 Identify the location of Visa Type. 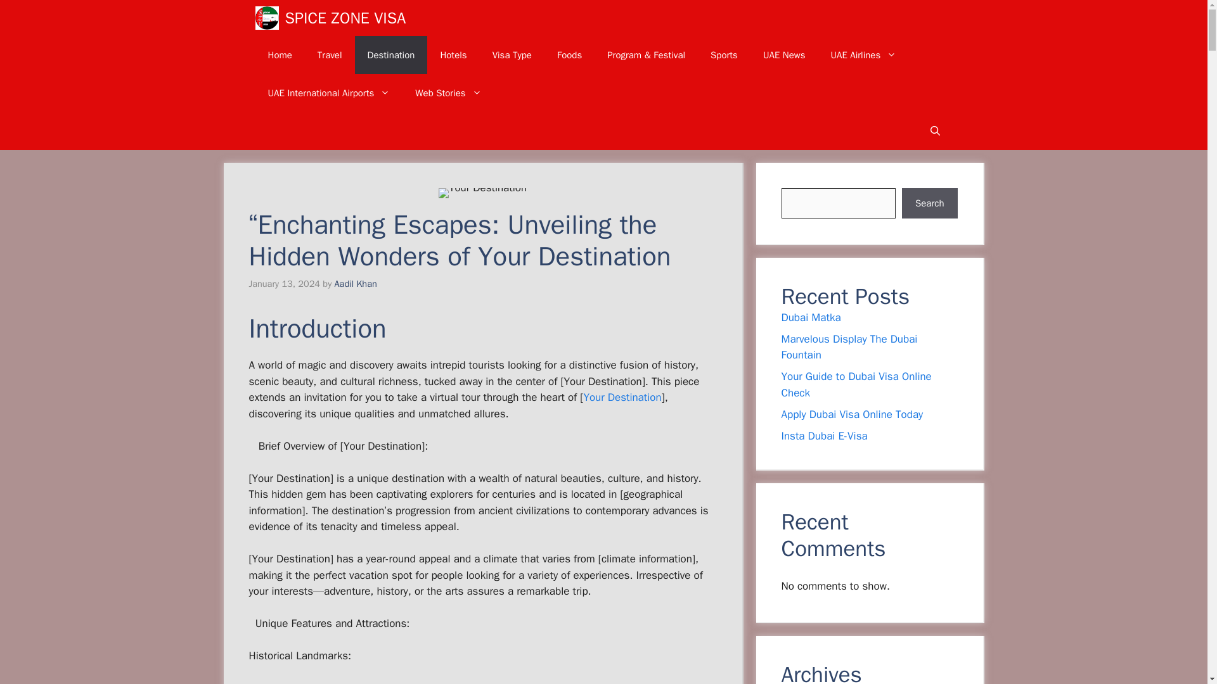
(512, 54).